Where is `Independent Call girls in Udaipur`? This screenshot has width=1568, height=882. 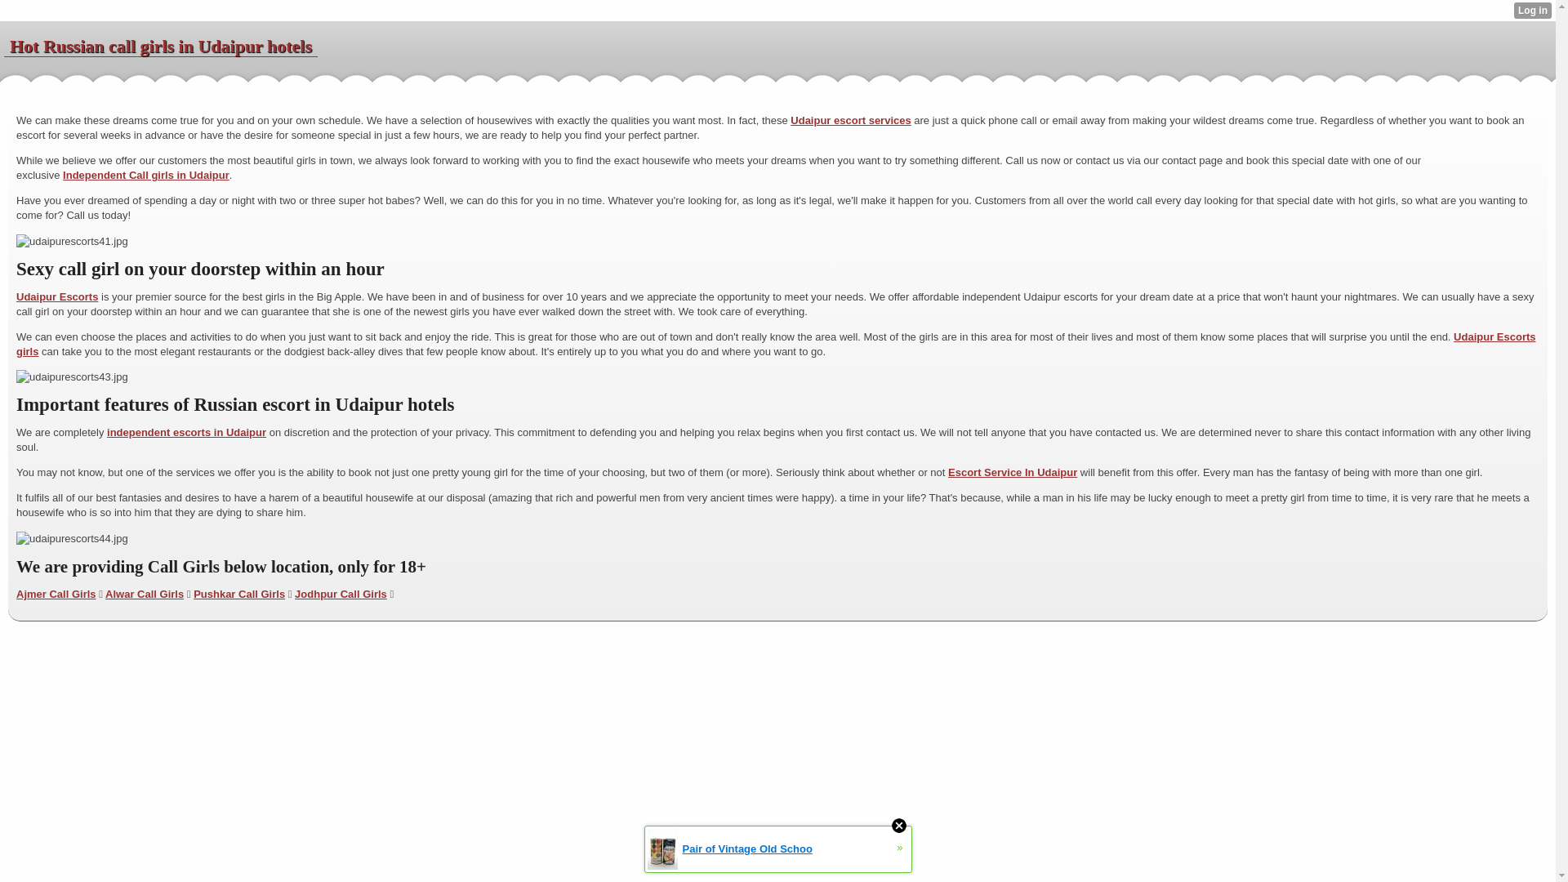 Independent Call girls in Udaipur is located at coordinates (145, 175).